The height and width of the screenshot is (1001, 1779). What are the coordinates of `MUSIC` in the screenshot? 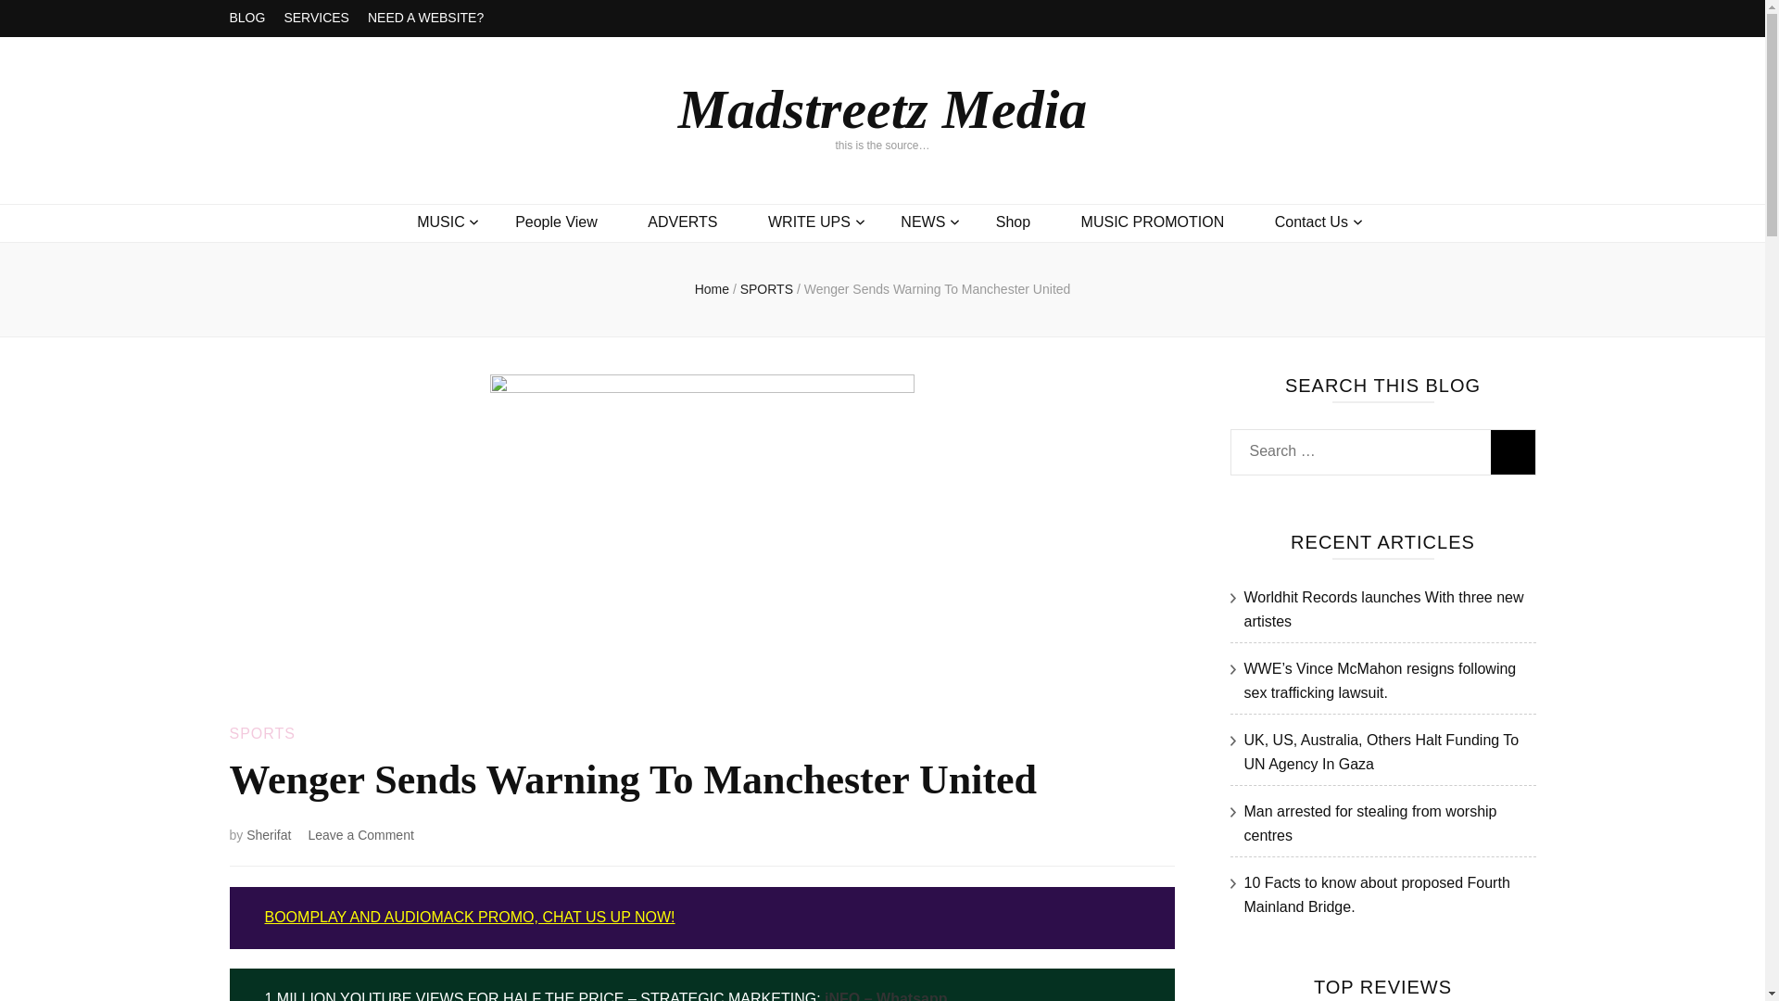 It's located at (440, 222).